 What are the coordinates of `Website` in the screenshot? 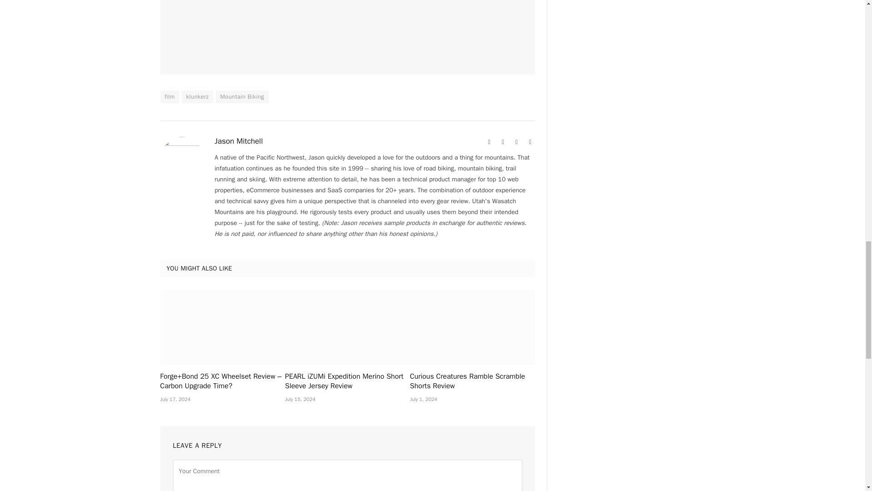 It's located at (490, 142).